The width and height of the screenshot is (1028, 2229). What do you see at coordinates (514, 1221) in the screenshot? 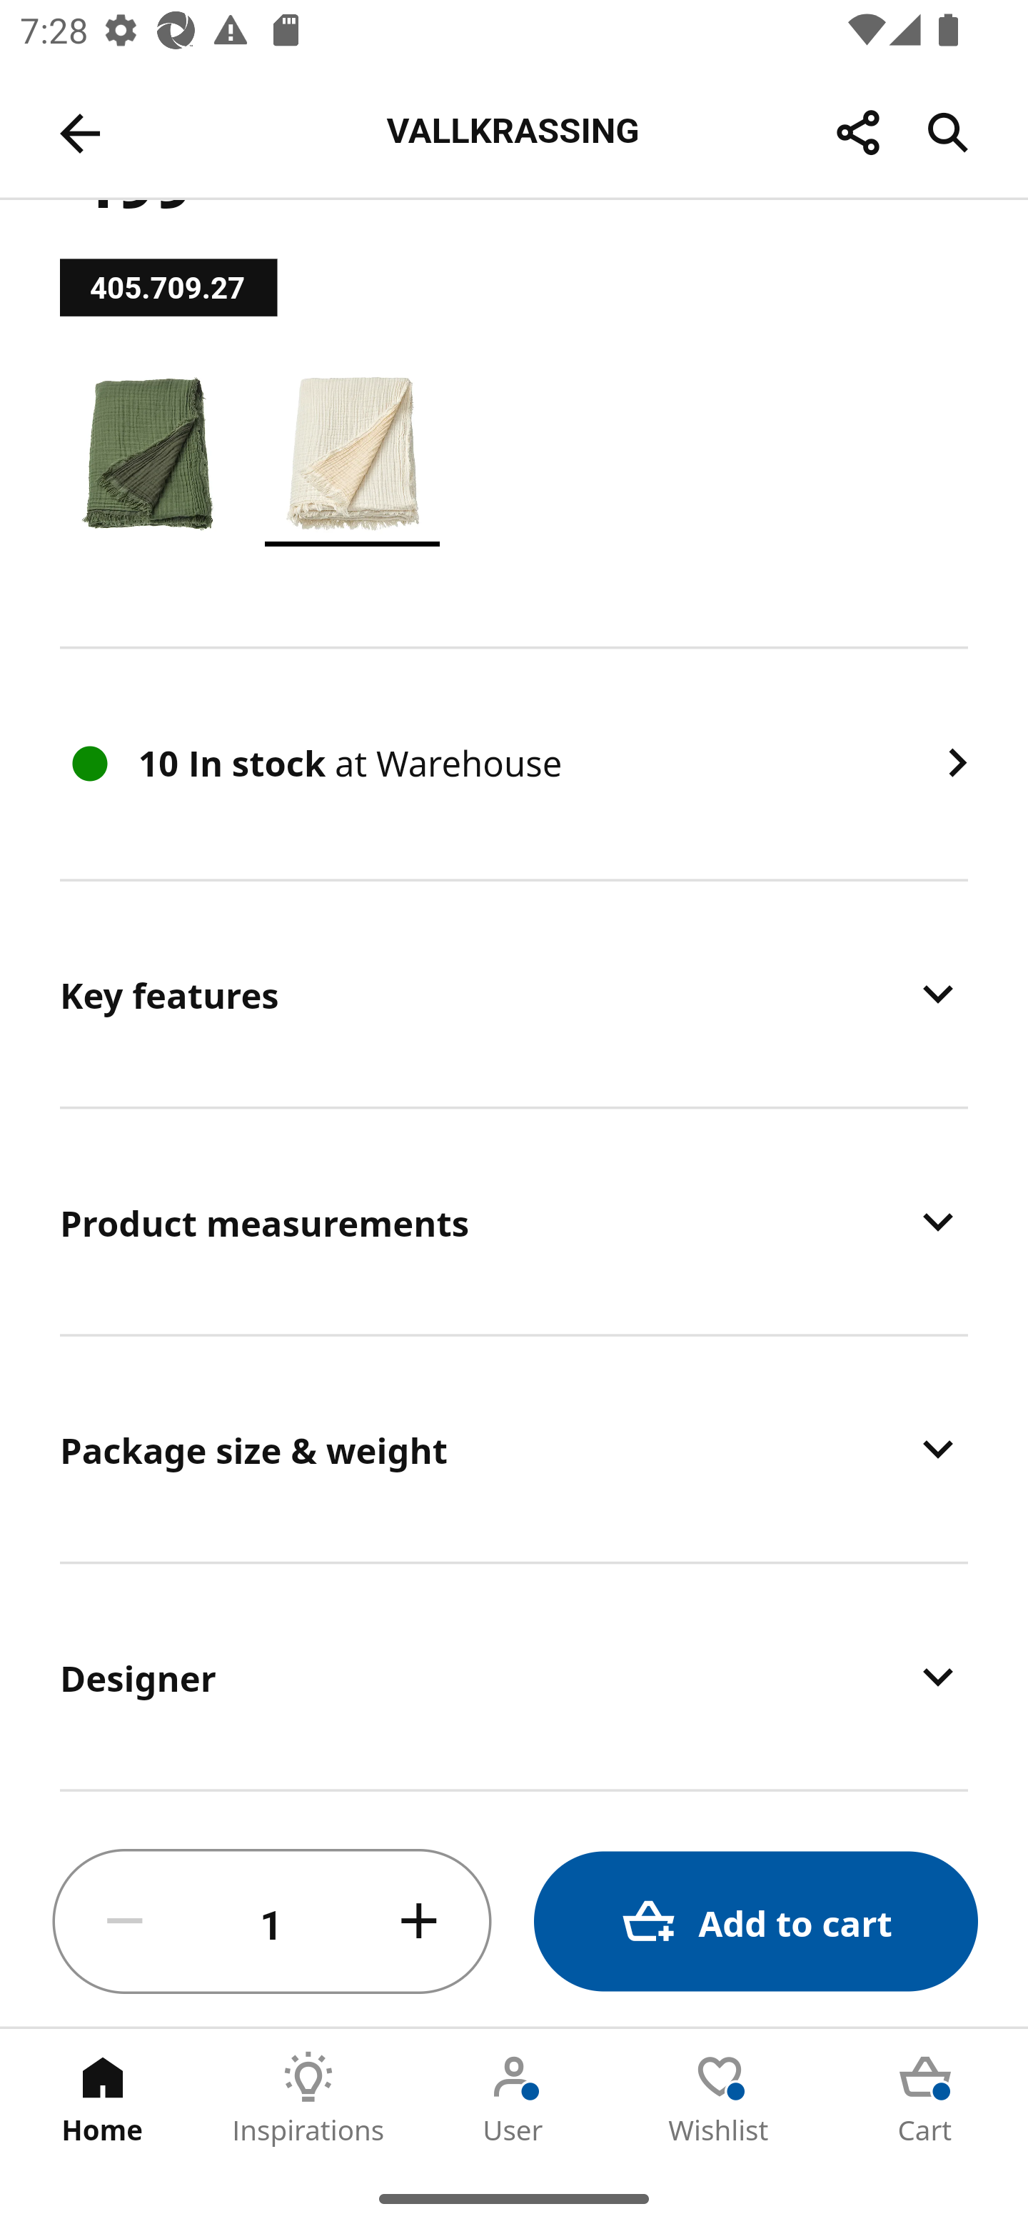
I see `Product measurements` at bounding box center [514, 1221].